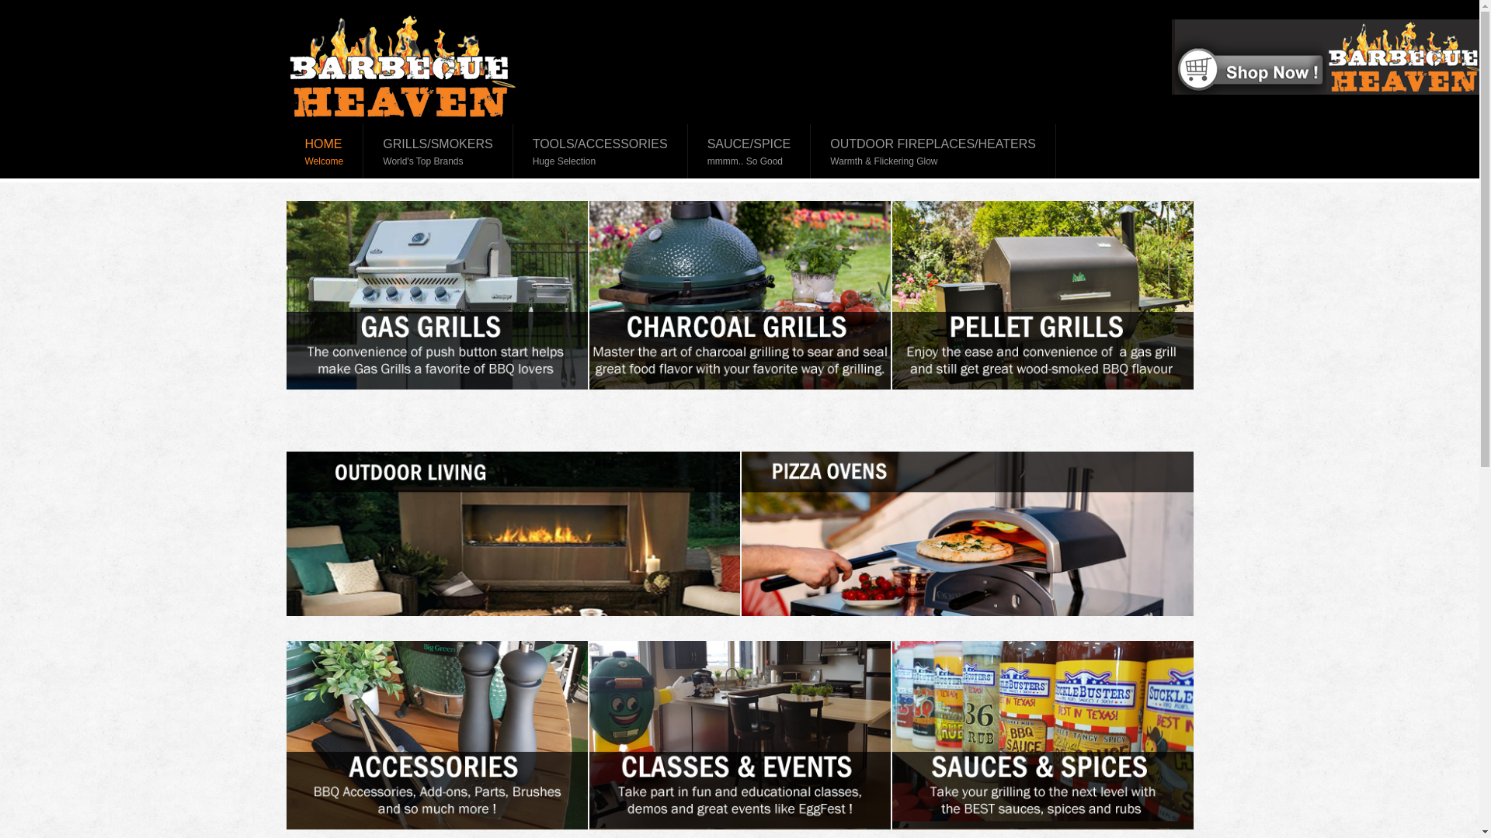 This screenshot has height=838, width=1491. What do you see at coordinates (933, 151) in the screenshot?
I see `OUTDOOR FIREPLACES/HEATERS
Warmth & Flickering Glow` at bounding box center [933, 151].